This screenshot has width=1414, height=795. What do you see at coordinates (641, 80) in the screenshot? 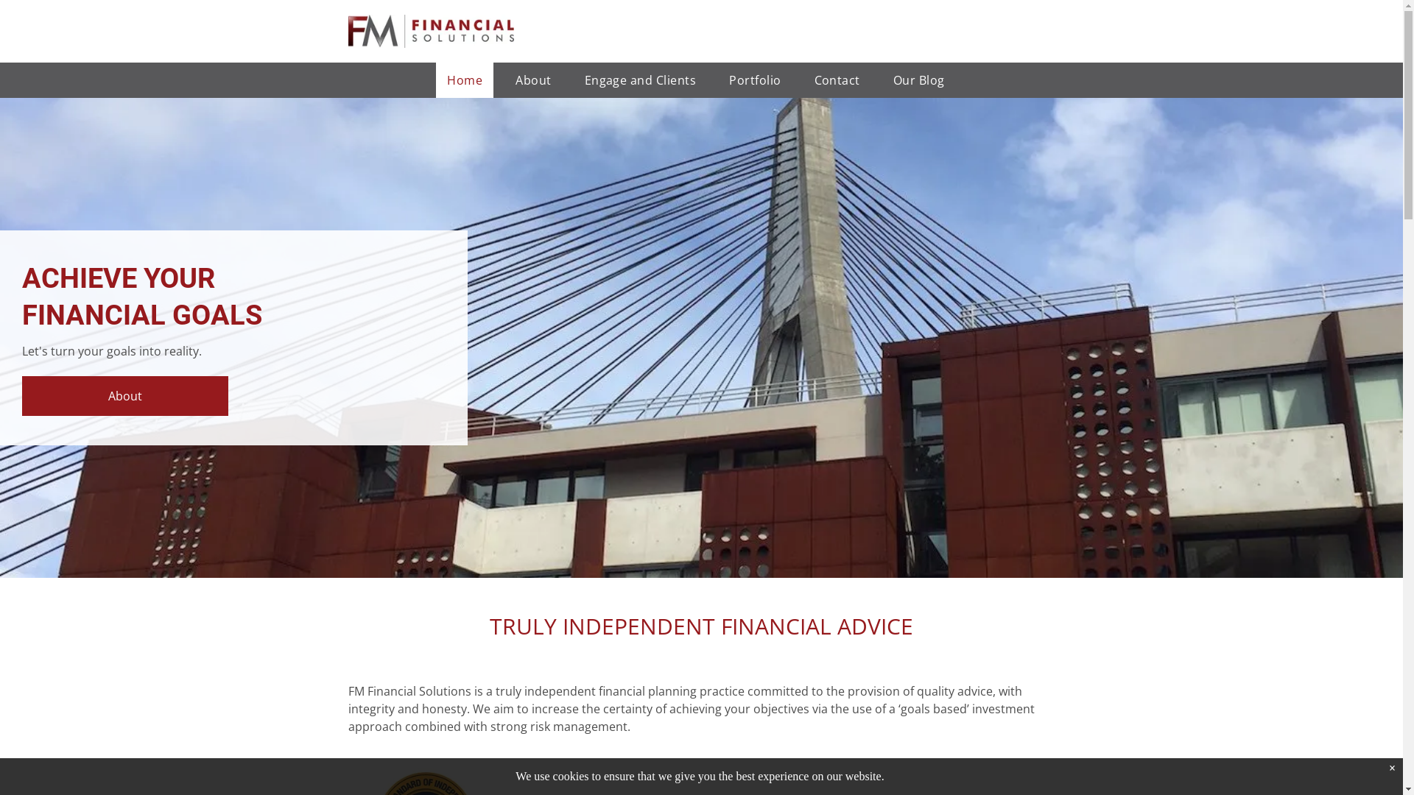
I see `Engage and Clients` at bounding box center [641, 80].